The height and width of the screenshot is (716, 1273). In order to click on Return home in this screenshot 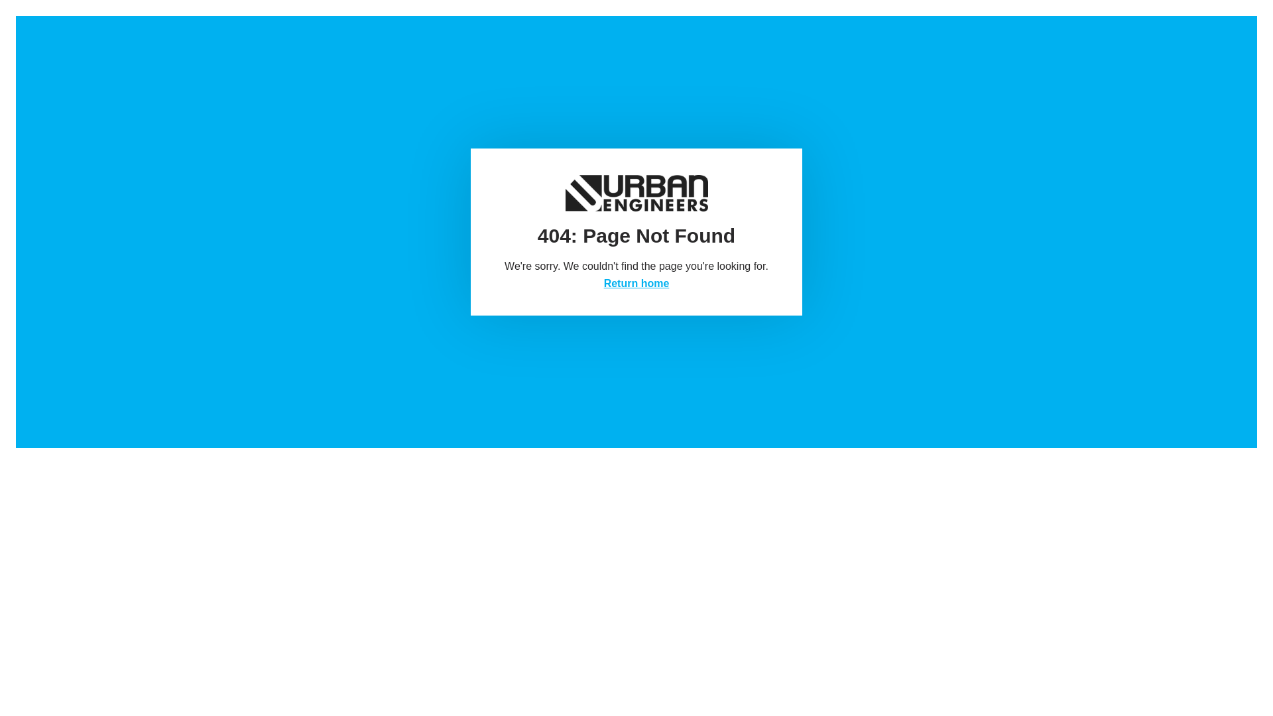, I will do `click(636, 284)`.